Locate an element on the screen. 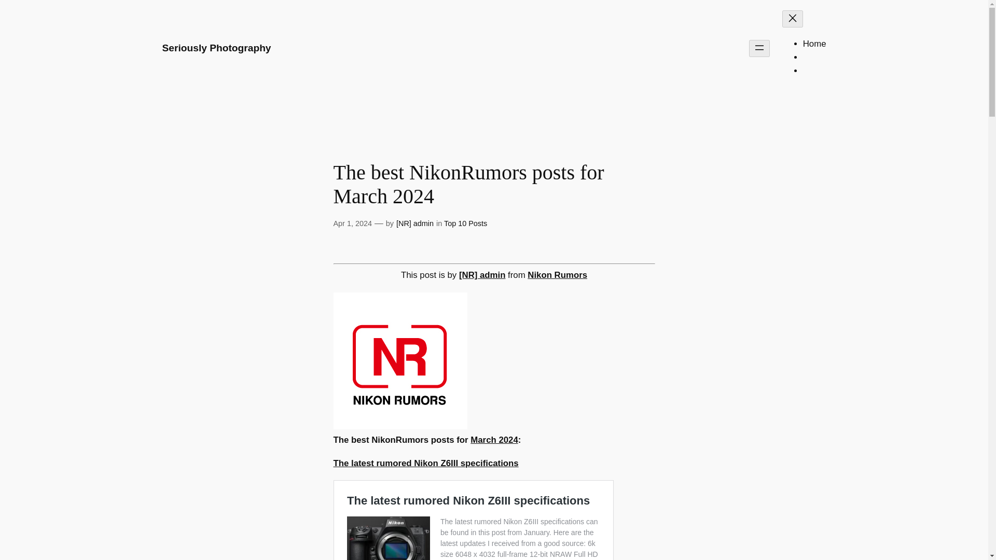 The height and width of the screenshot is (560, 996). March 2024 is located at coordinates (494, 440).